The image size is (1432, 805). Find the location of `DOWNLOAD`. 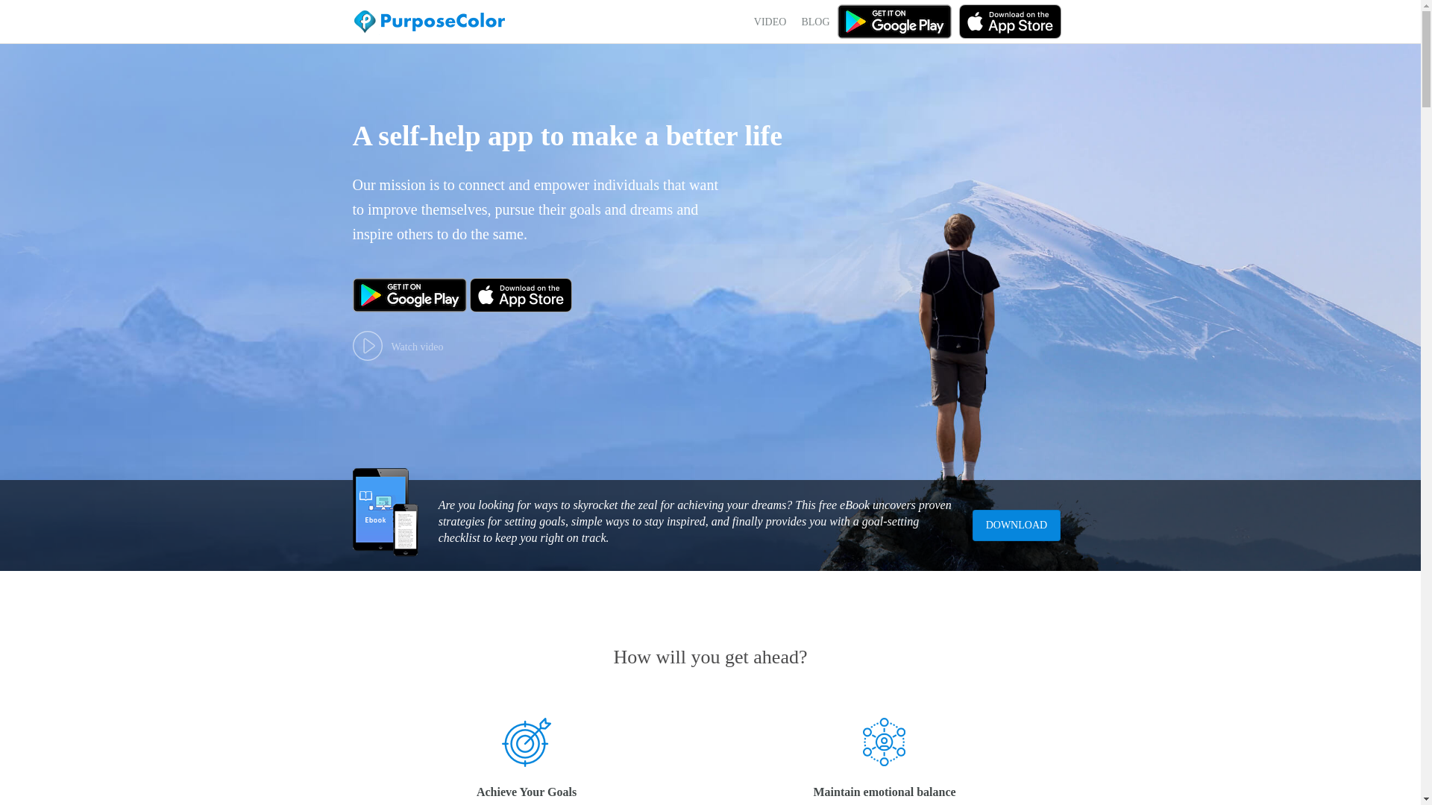

DOWNLOAD is located at coordinates (1016, 525).